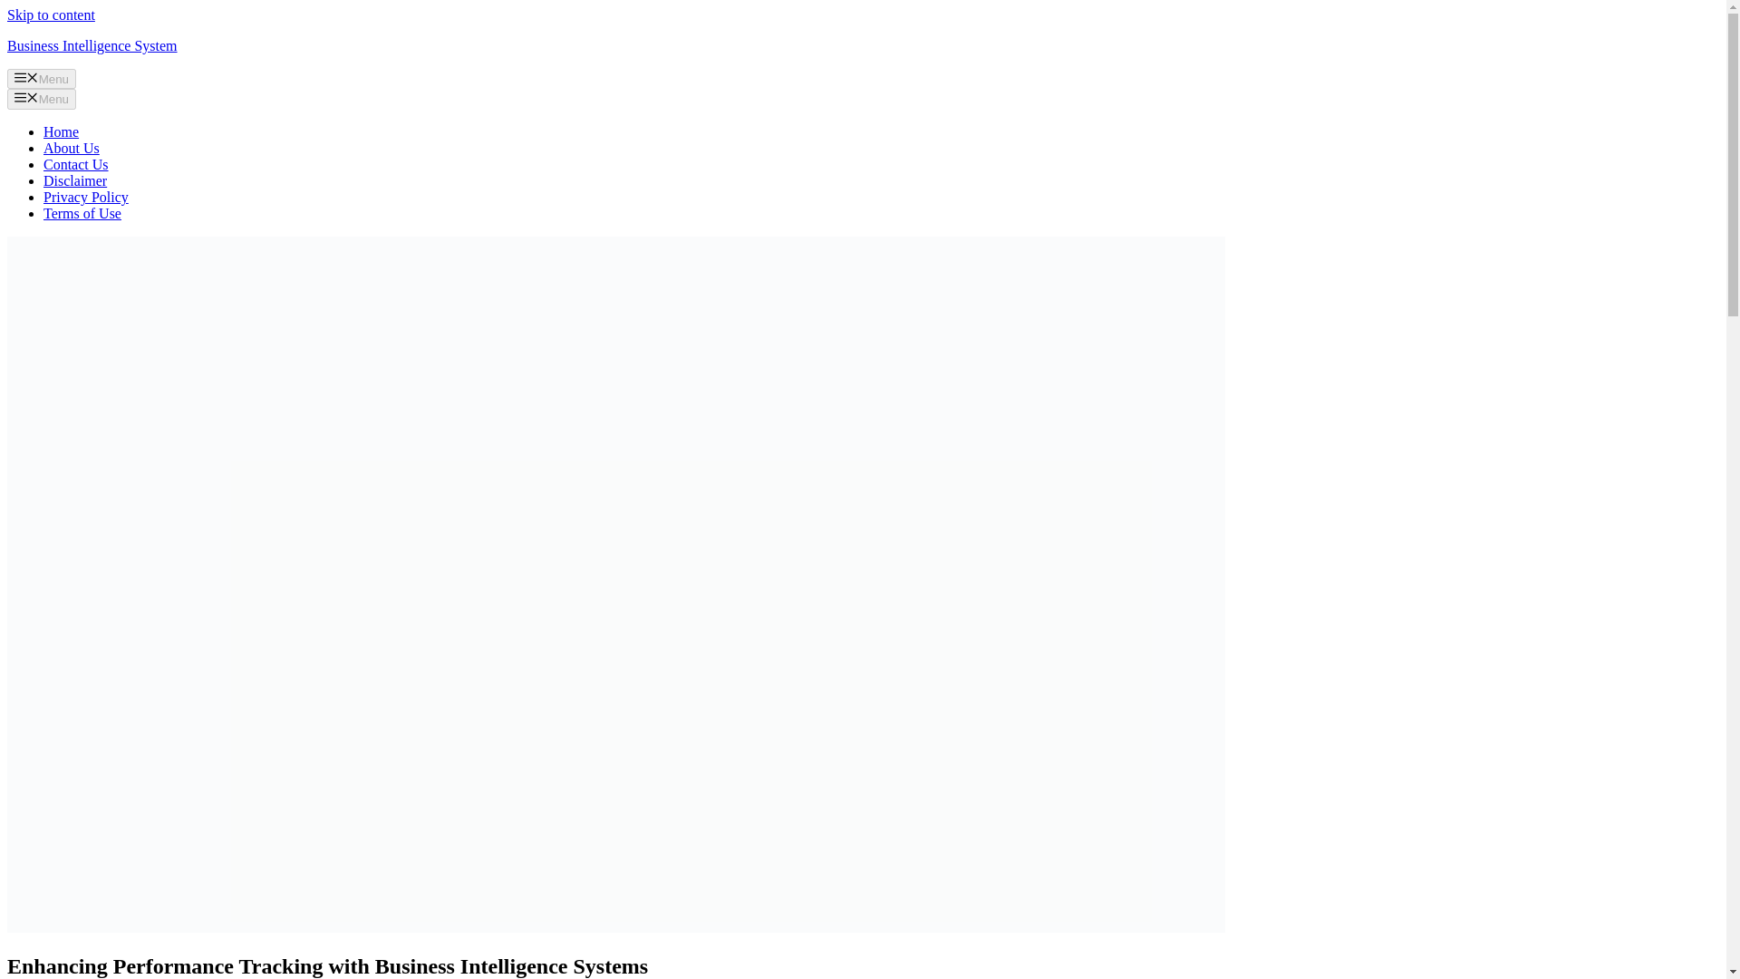 The image size is (1740, 979). Describe the element at coordinates (51, 15) in the screenshot. I see `Skip to content` at that location.